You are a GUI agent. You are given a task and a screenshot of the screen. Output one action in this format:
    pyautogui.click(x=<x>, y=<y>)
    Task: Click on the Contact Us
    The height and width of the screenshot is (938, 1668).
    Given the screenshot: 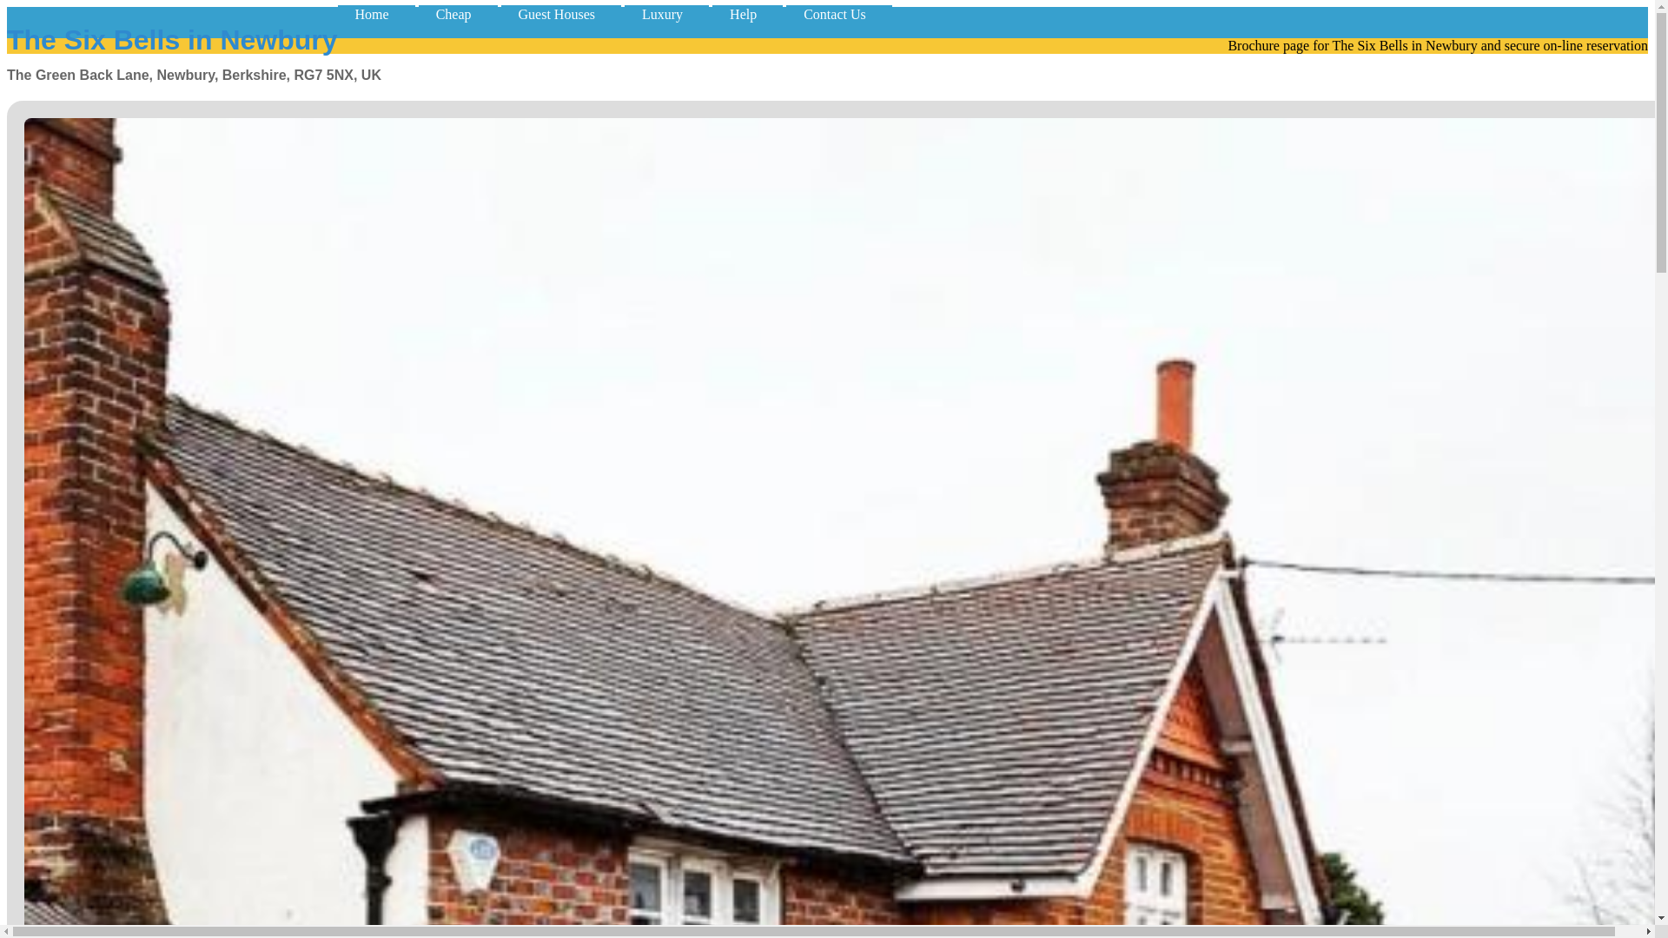 What is the action you would take?
    pyautogui.click(x=839, y=14)
    